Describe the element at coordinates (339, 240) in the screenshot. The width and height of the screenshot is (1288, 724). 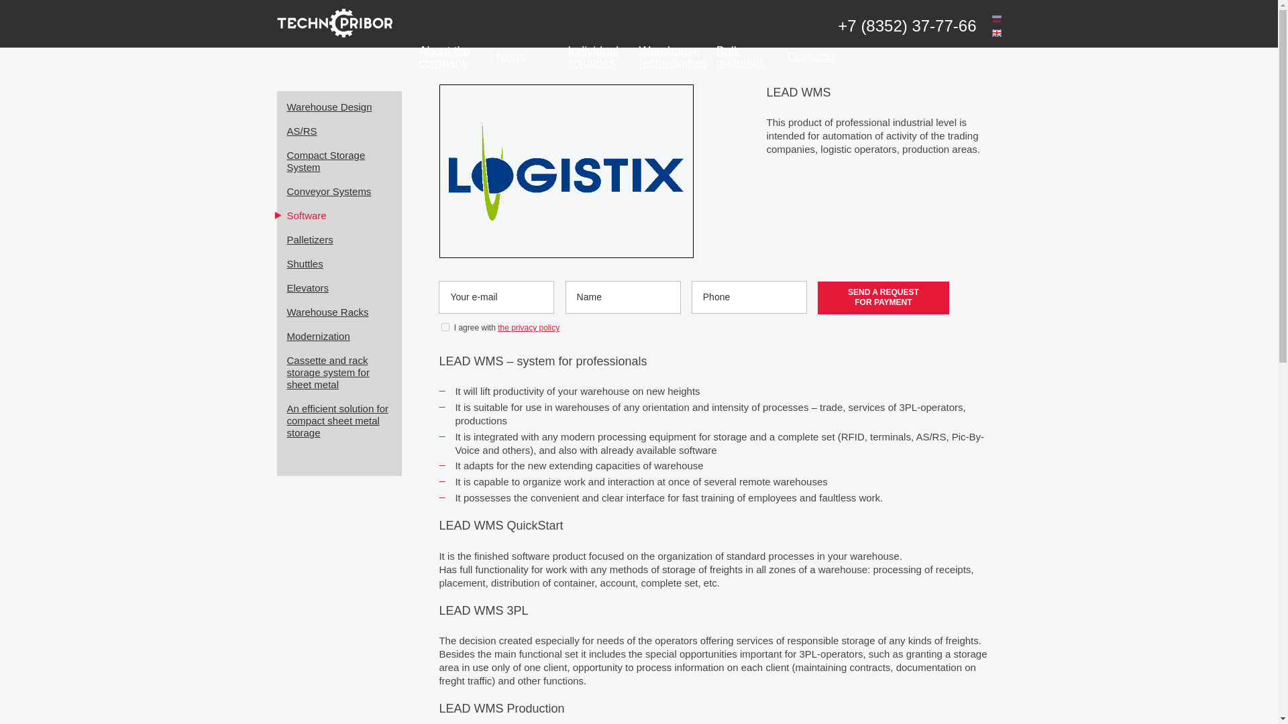
I see `Warehouse Racks` at that location.